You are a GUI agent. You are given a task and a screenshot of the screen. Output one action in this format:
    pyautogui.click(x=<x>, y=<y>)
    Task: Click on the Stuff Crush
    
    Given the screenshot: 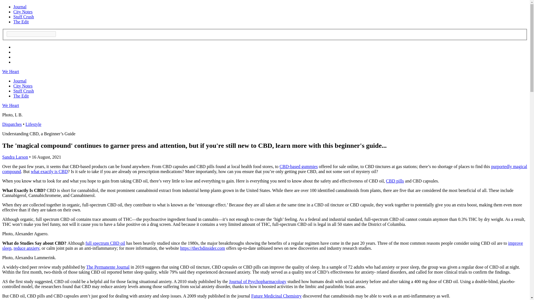 What is the action you would take?
    pyautogui.click(x=24, y=91)
    